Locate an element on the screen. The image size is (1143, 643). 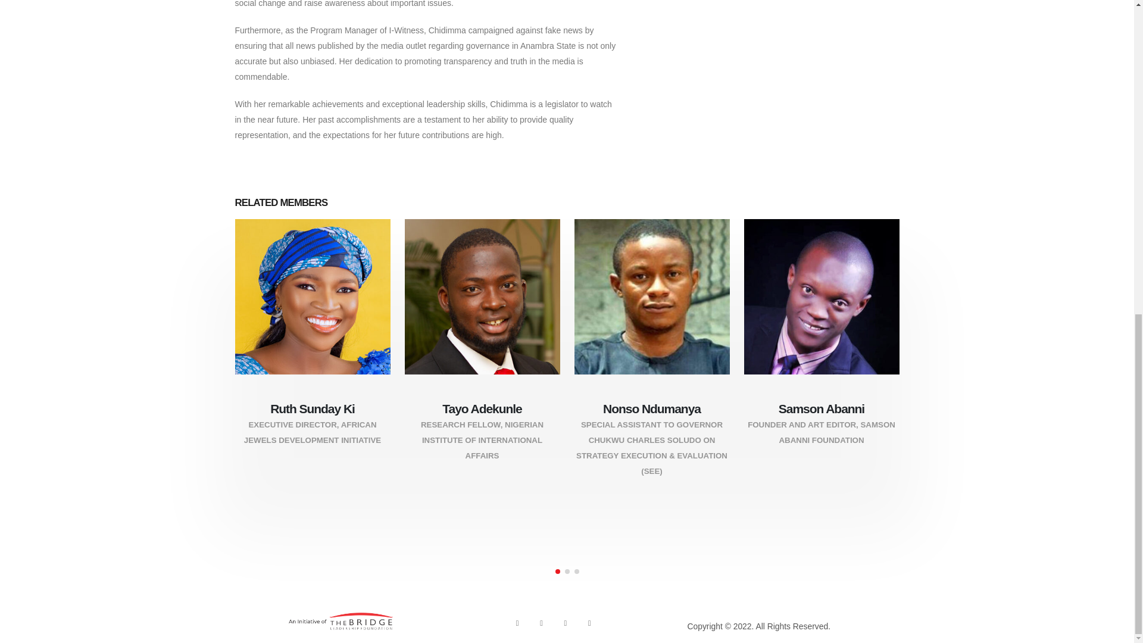
Facebook is located at coordinates (517, 623).